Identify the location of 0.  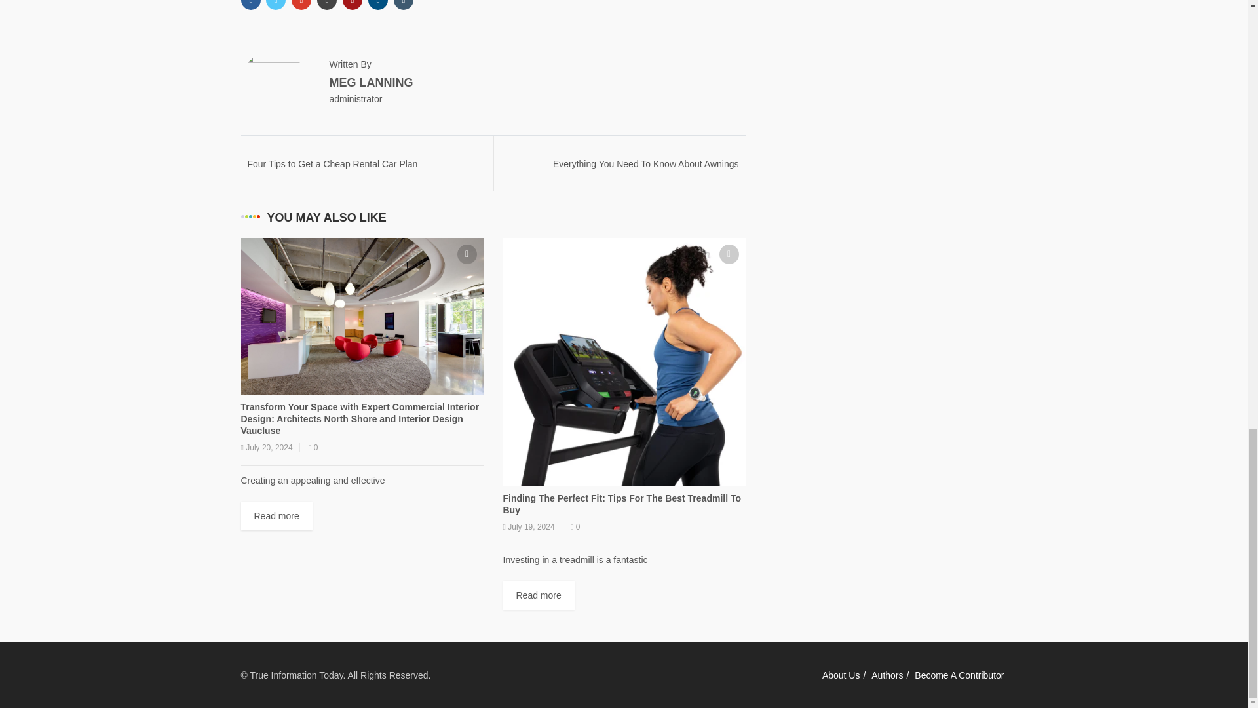
(313, 448).